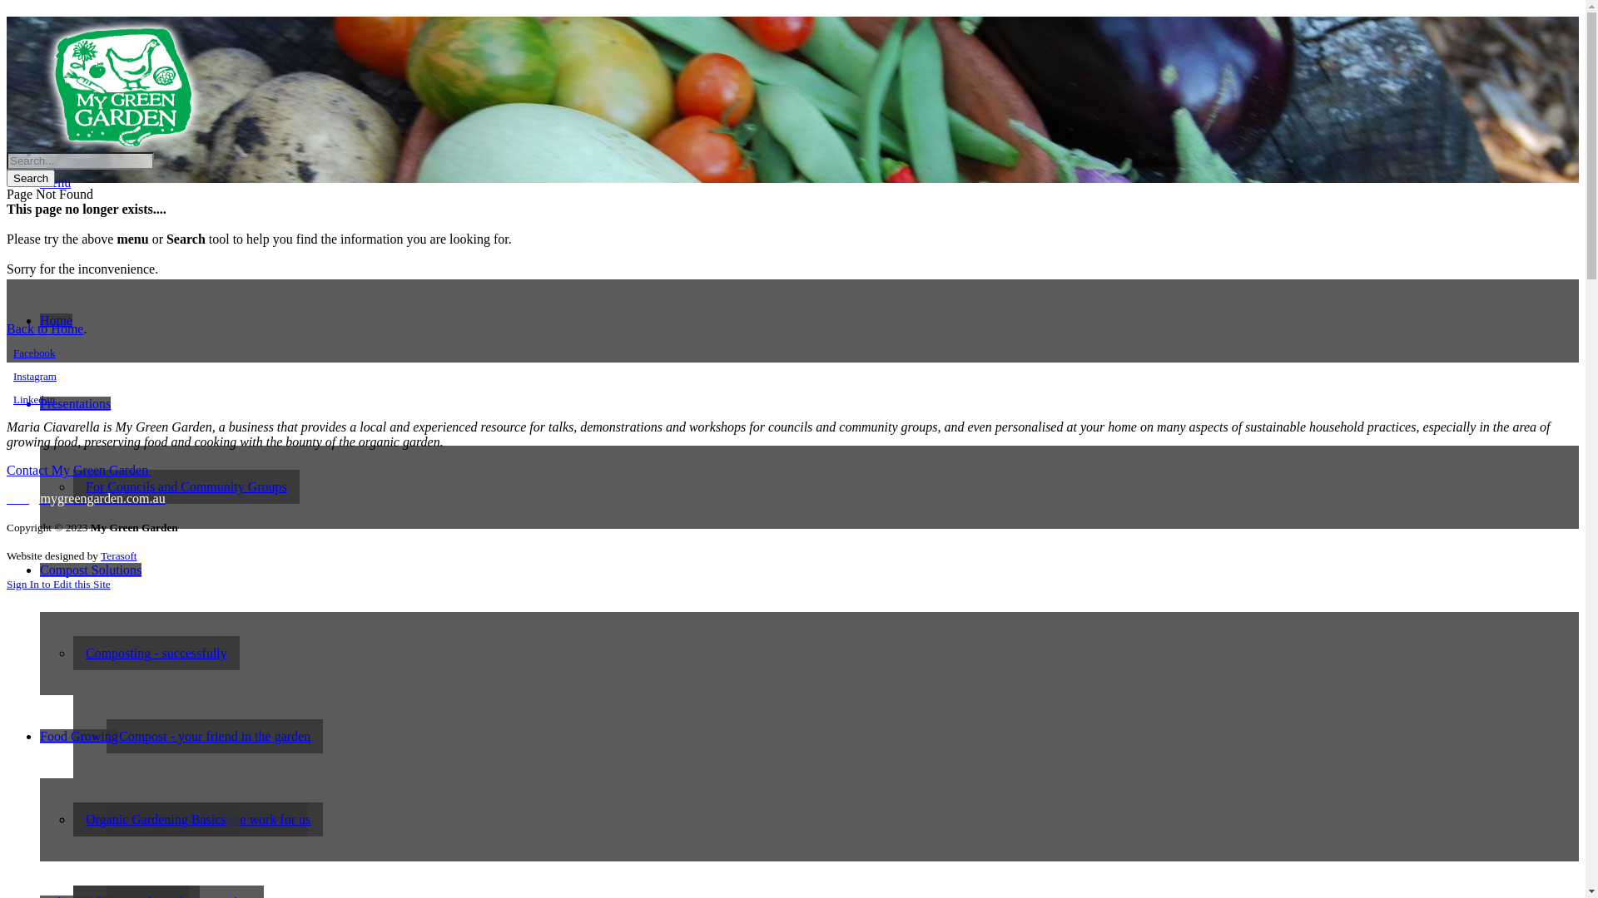 The image size is (1598, 898). Describe the element at coordinates (31, 178) in the screenshot. I see `Search` at that location.